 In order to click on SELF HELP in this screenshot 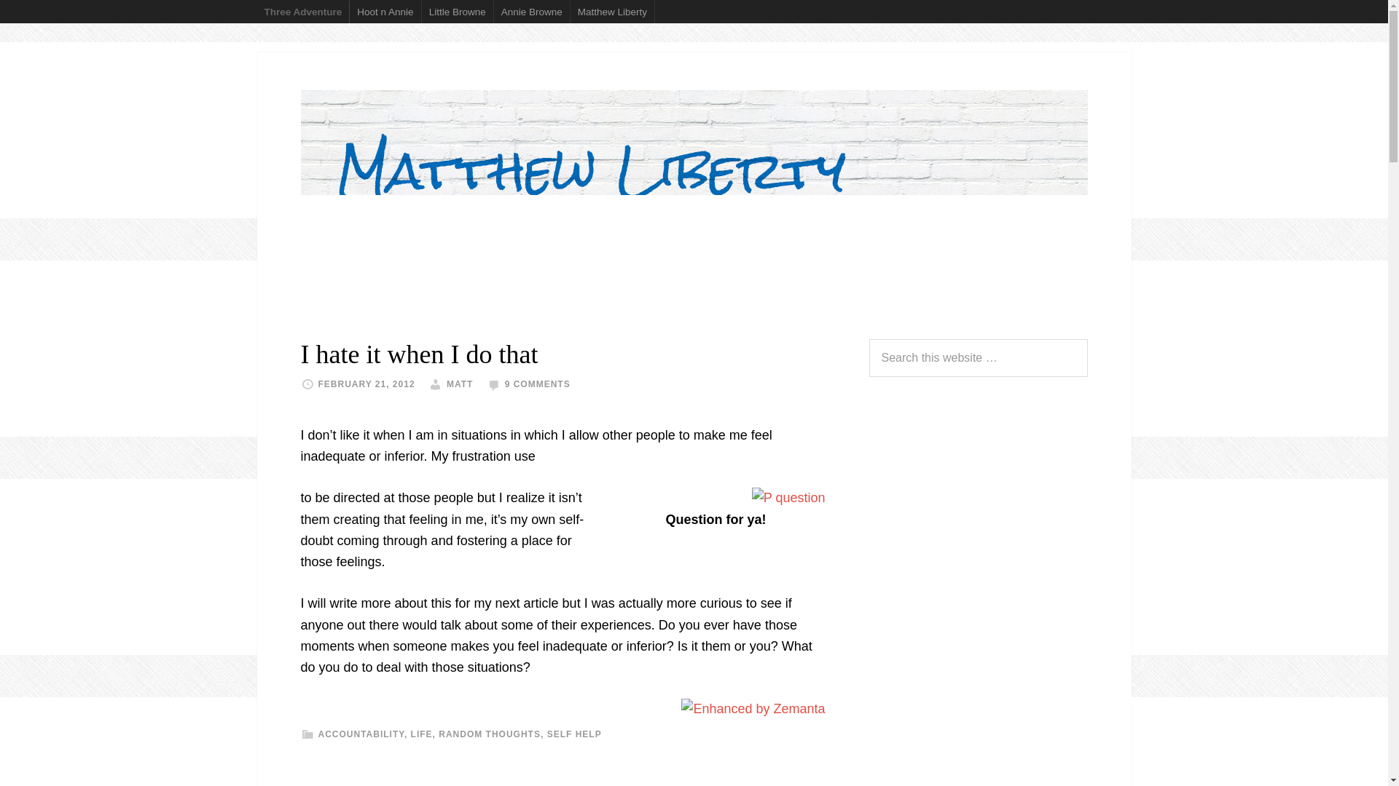, I will do `click(574, 734)`.